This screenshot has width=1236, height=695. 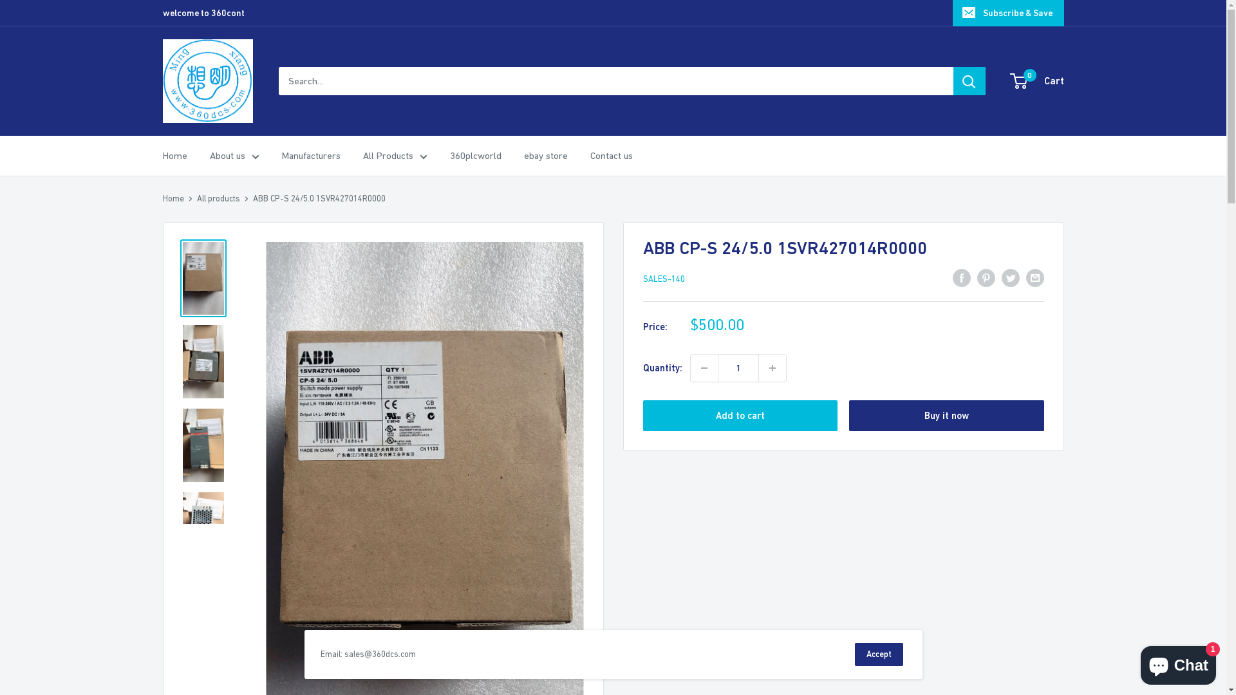 I want to click on Buy it now, so click(x=946, y=416).